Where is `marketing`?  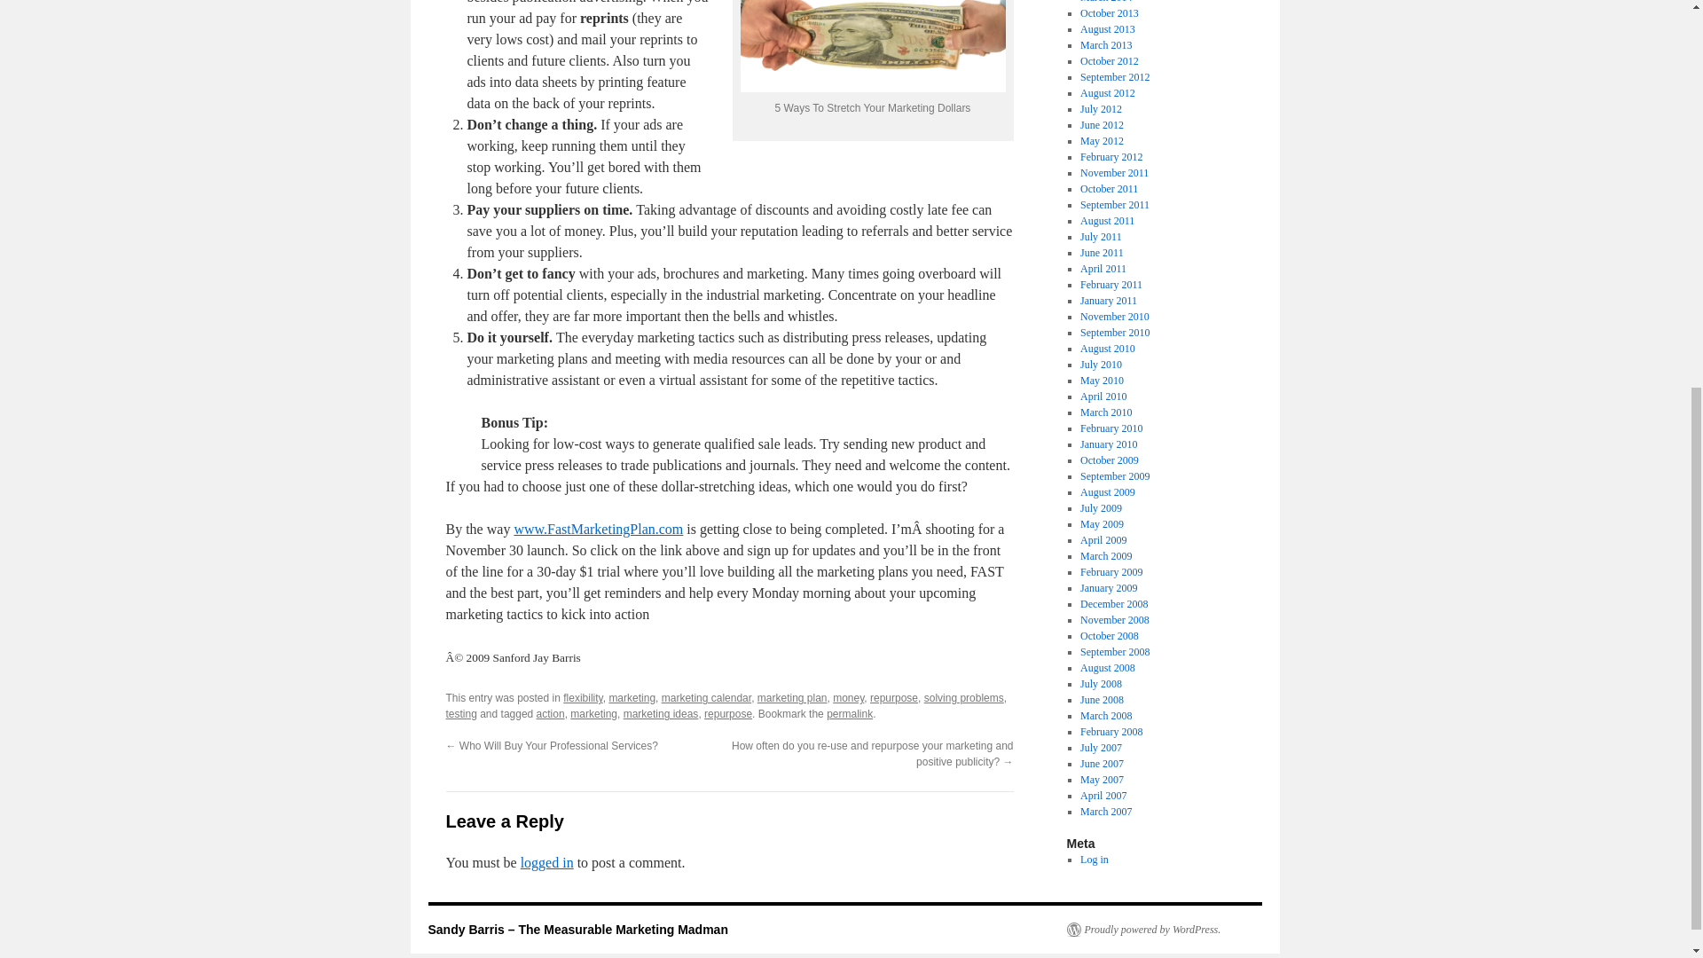
marketing is located at coordinates (593, 714).